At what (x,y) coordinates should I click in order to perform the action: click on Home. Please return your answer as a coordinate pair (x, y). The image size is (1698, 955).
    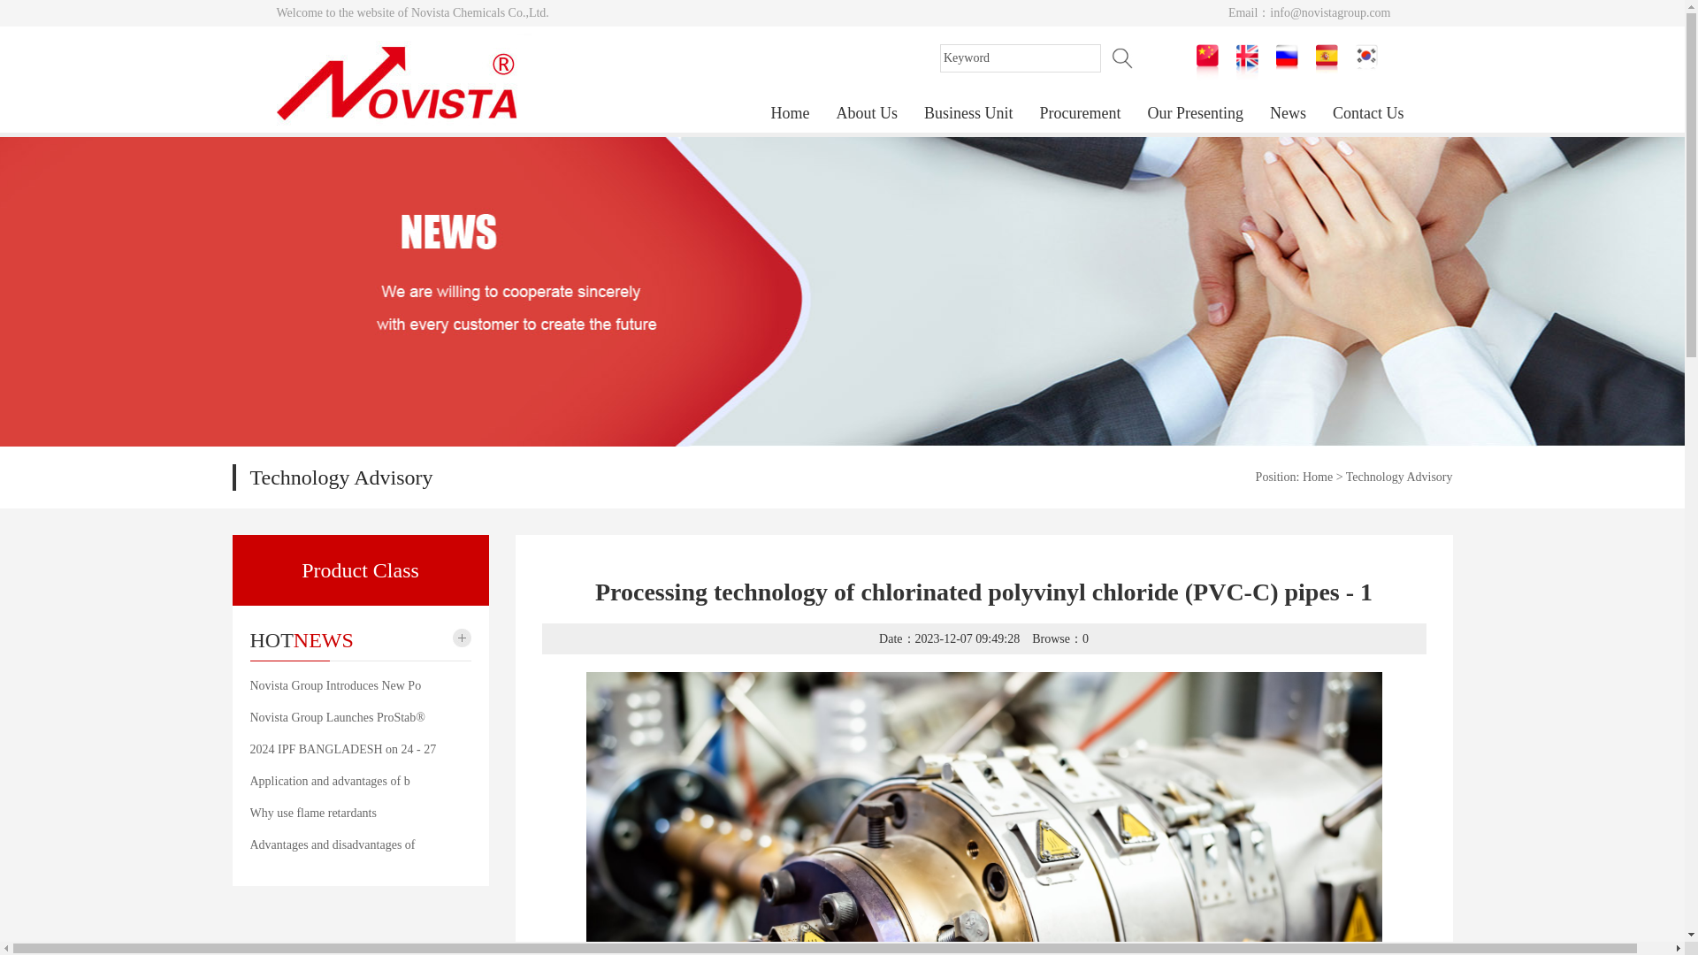
    Looking at the image, I should click on (791, 114).